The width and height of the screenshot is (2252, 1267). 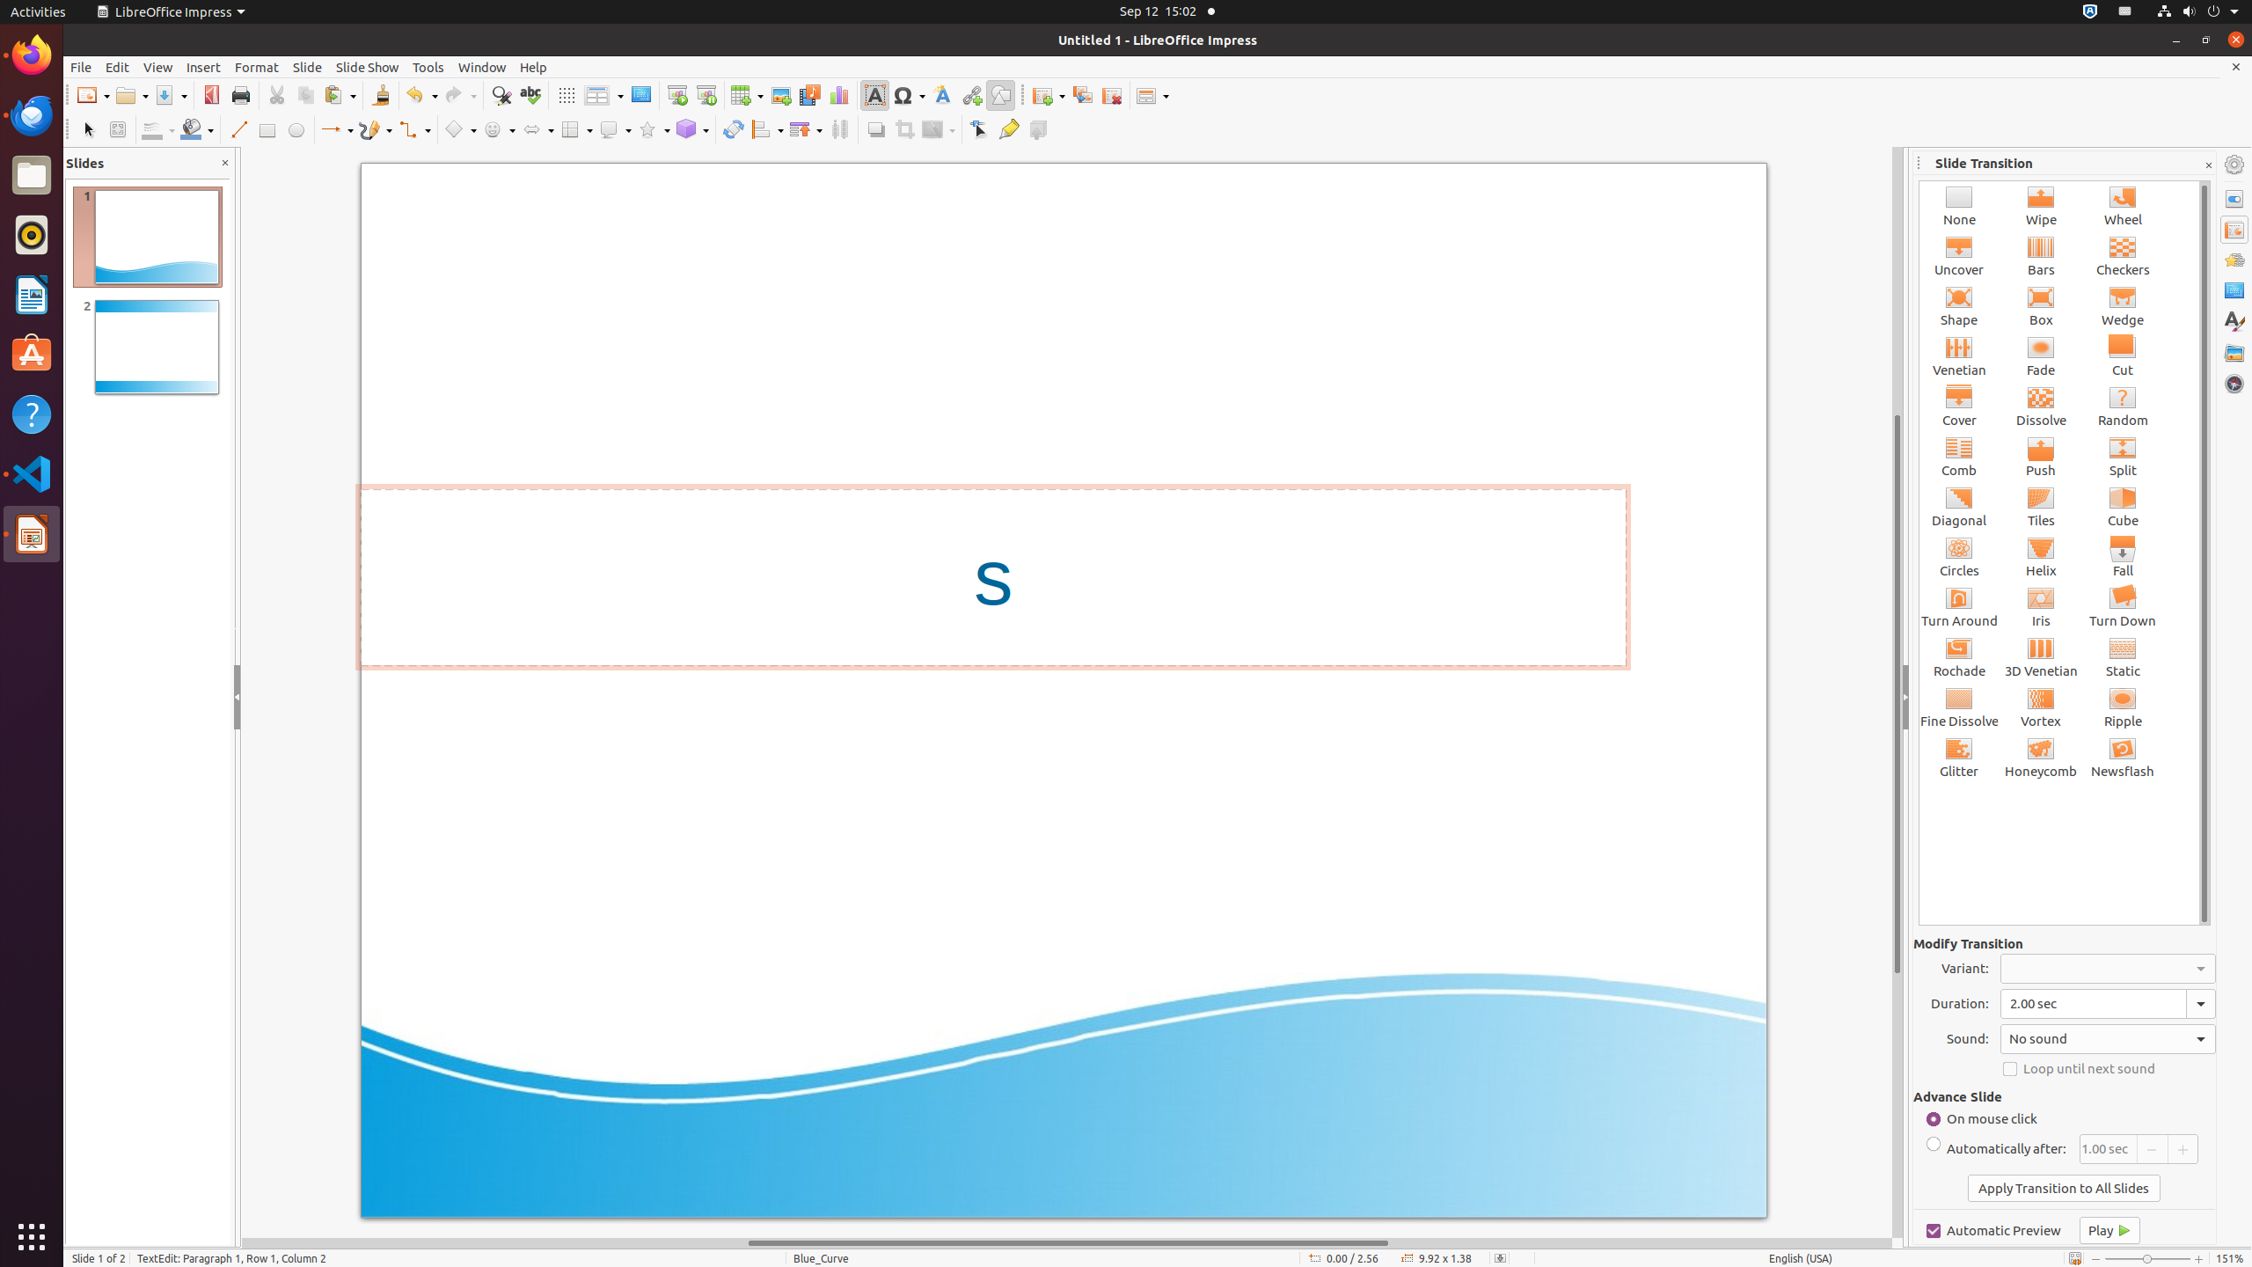 I want to click on Image, so click(x=781, y=95).